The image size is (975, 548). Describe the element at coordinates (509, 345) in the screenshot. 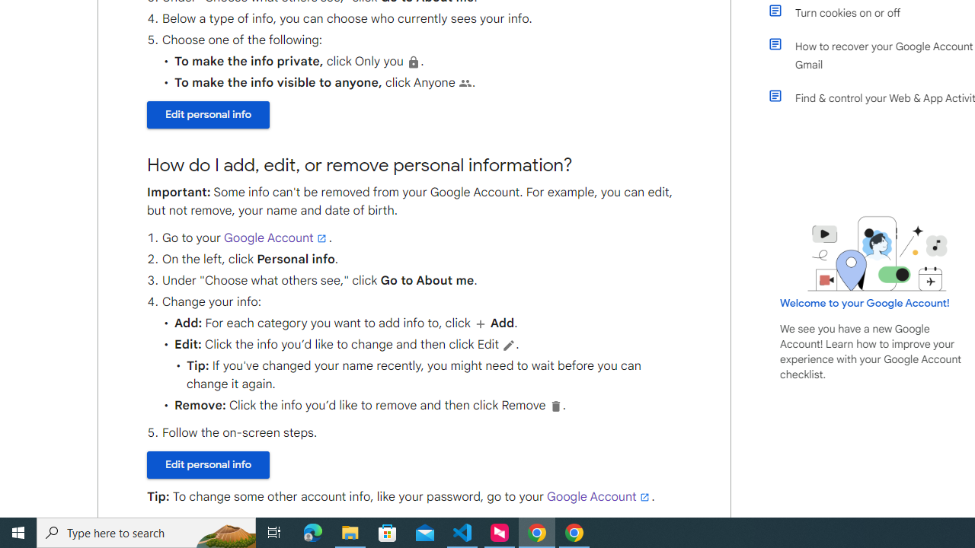

I see `Edit` at that location.